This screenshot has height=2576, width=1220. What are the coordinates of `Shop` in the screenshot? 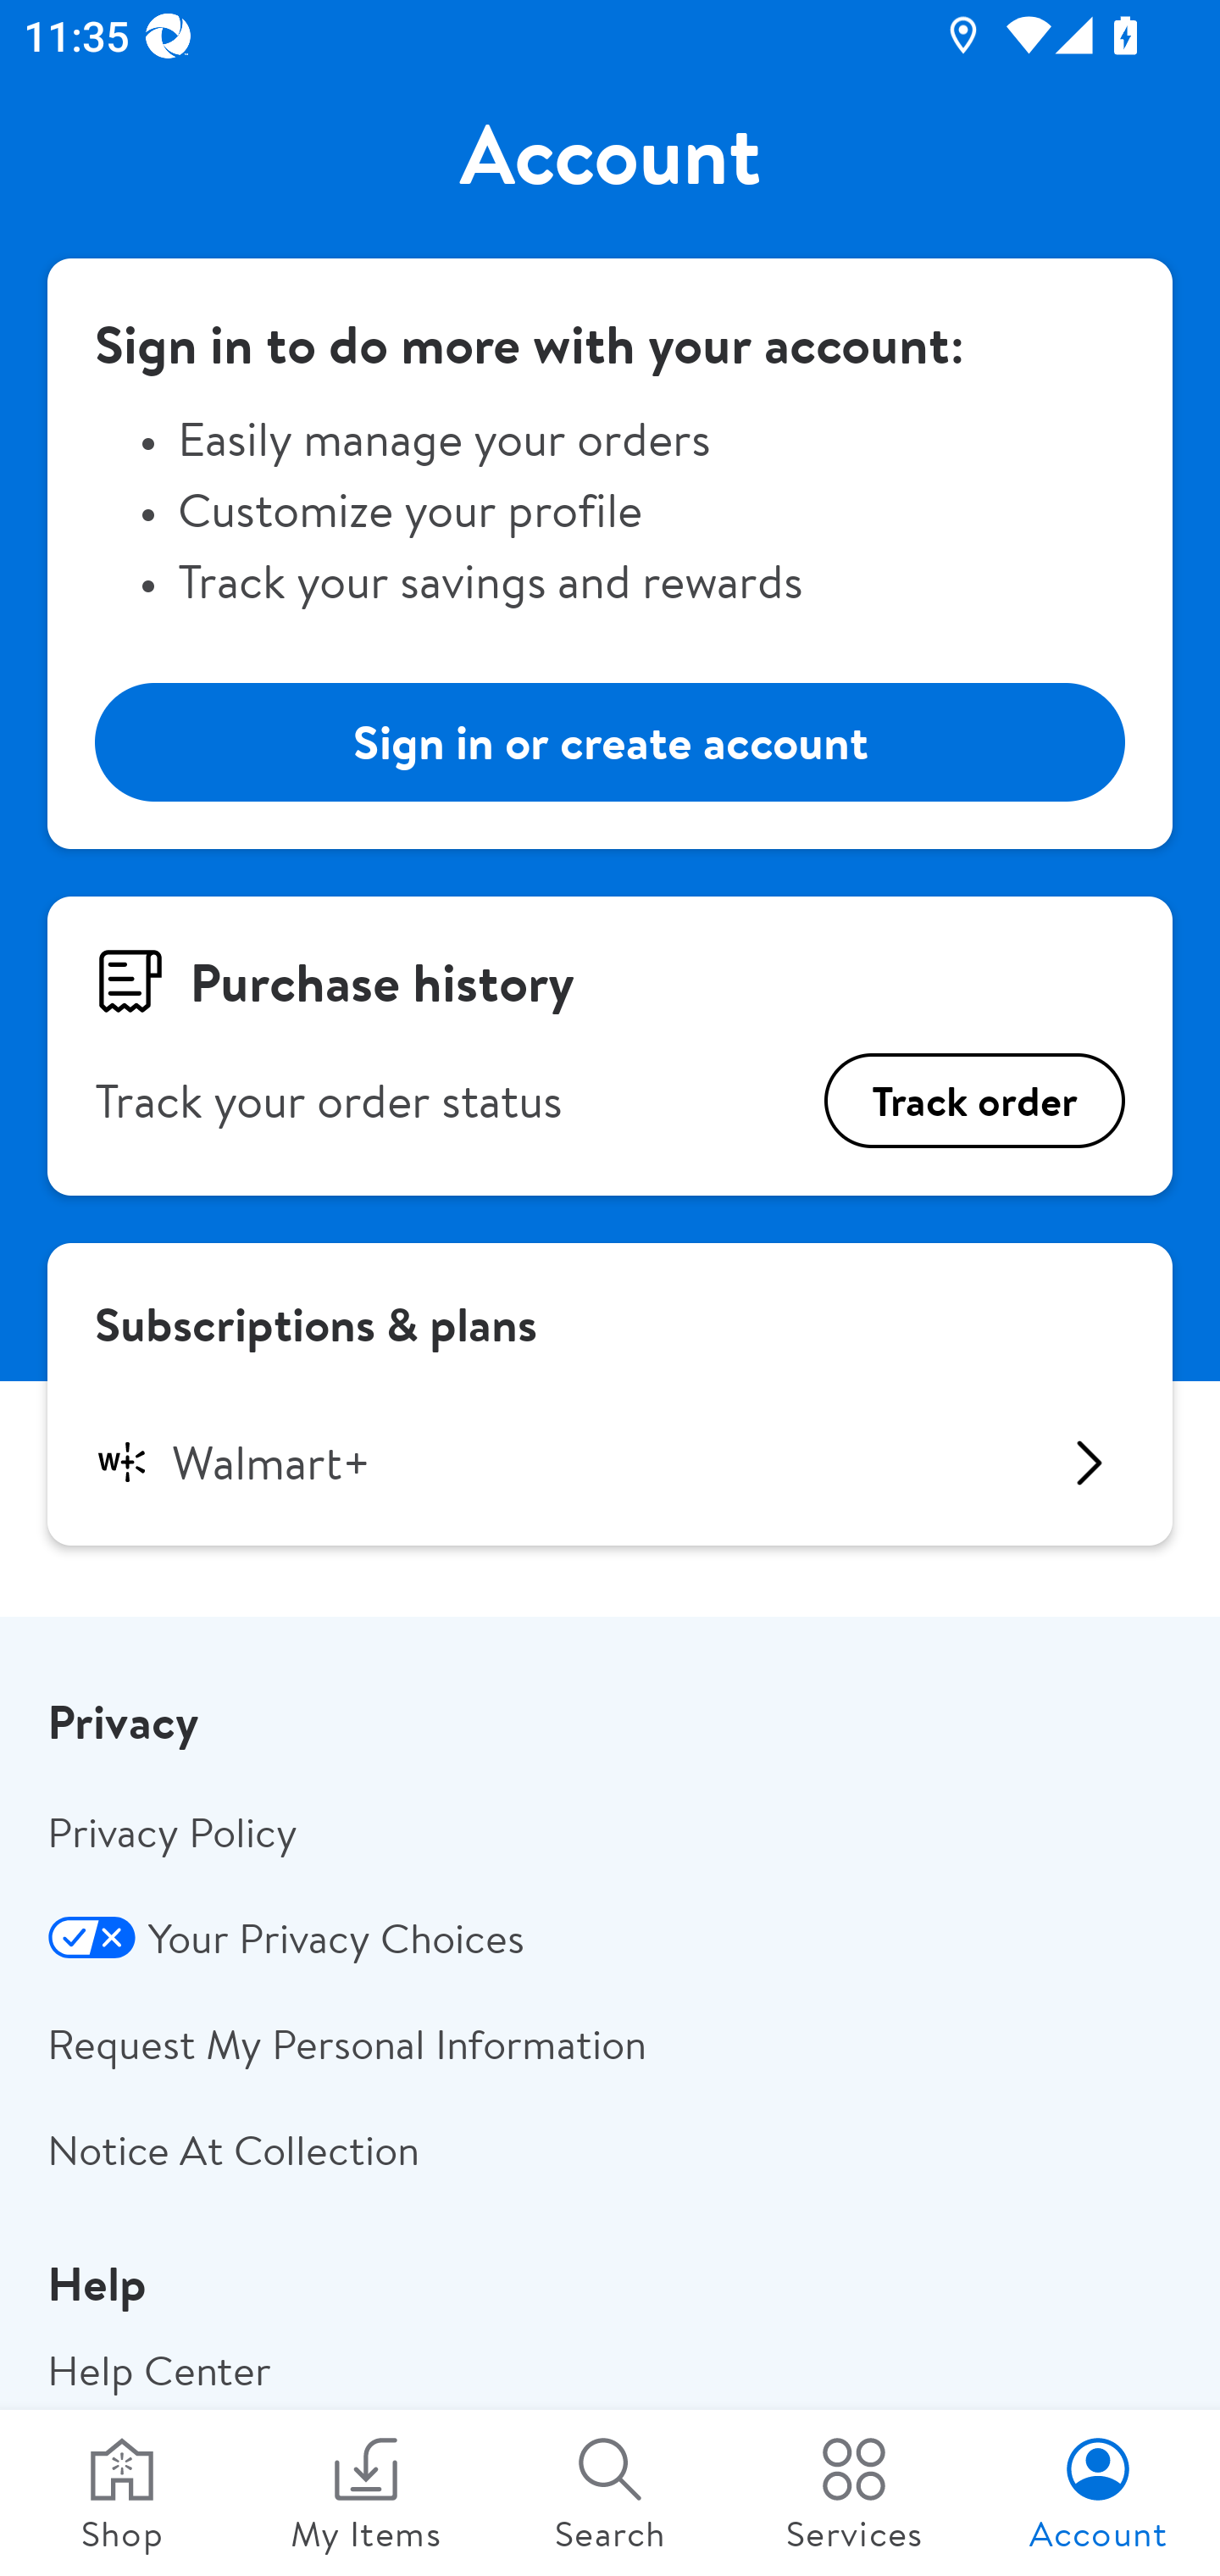 It's located at (122, 2493).